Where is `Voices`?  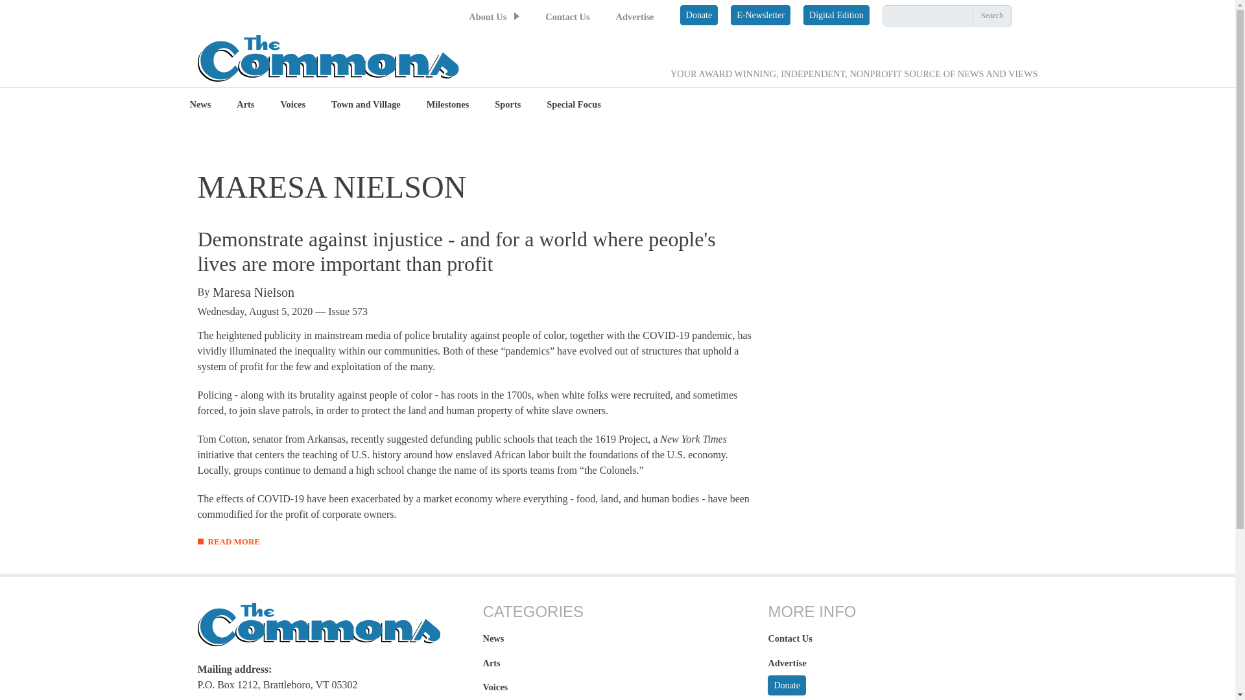 Voices is located at coordinates (292, 105).